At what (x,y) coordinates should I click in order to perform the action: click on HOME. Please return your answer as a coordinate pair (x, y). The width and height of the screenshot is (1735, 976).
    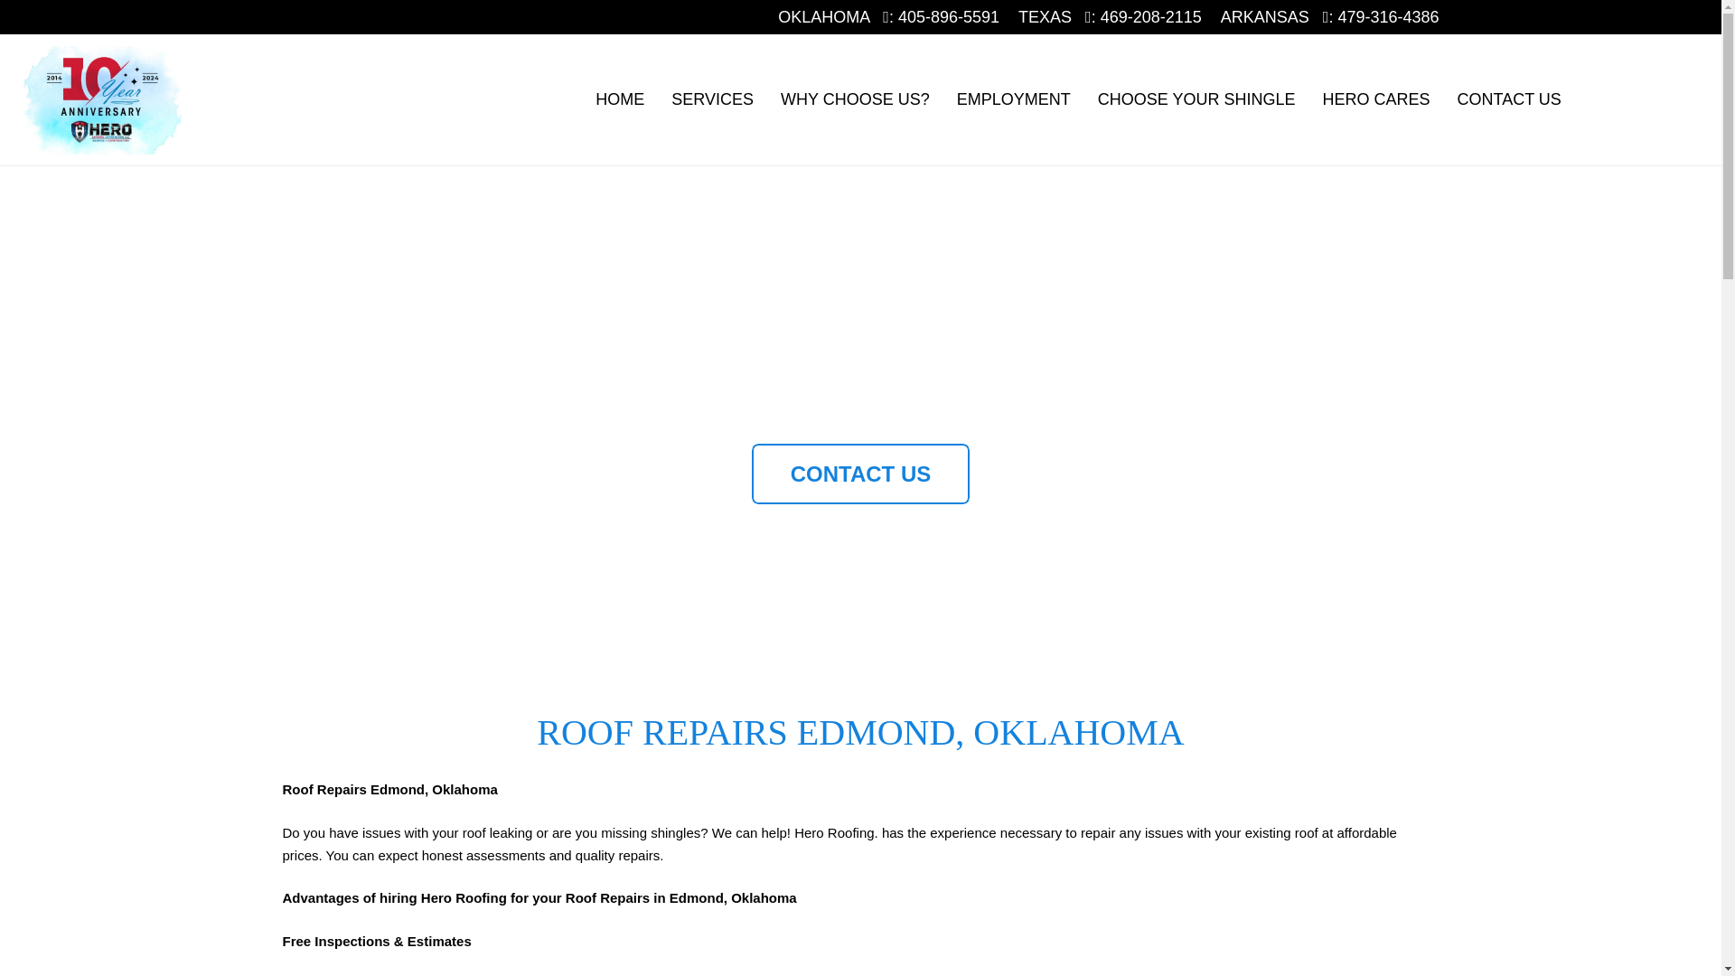
    Looking at the image, I should click on (619, 99).